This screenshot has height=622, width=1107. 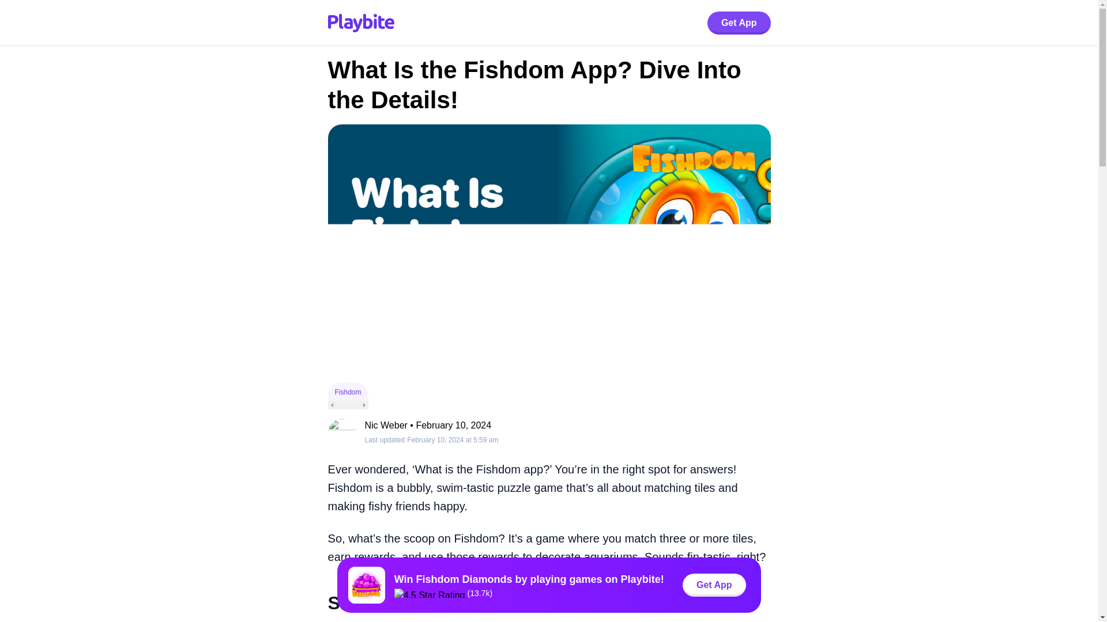 What do you see at coordinates (347, 392) in the screenshot?
I see `Fishdom` at bounding box center [347, 392].